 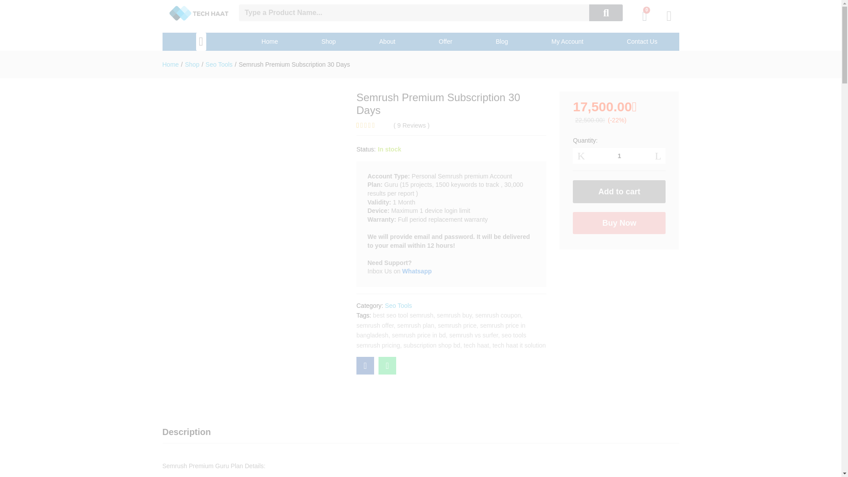 I want to click on 0, so click(x=645, y=16).